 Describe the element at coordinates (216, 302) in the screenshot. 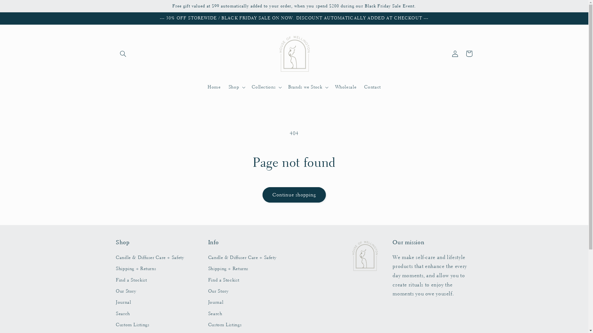

I see `Journal` at that location.